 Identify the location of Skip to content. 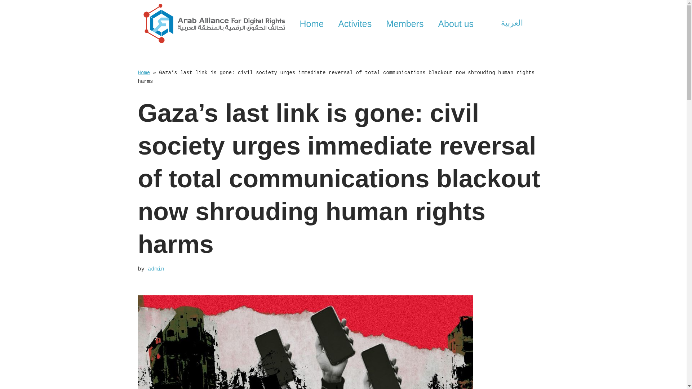
(5, 15).